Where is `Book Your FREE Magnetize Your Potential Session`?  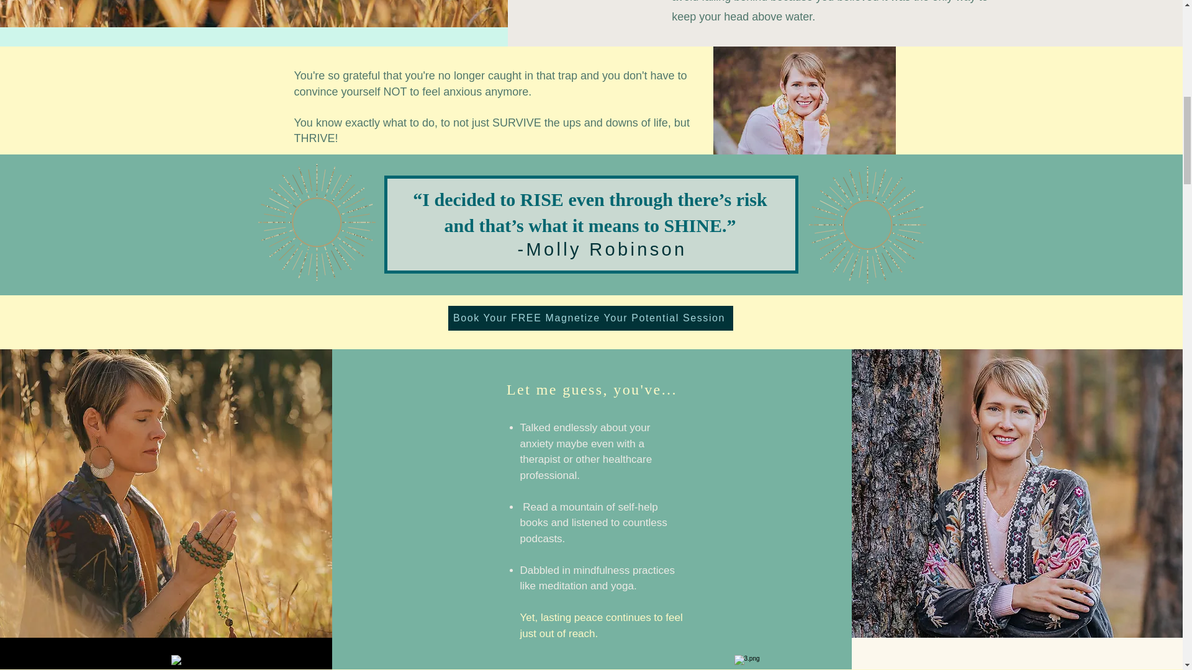 Book Your FREE Magnetize Your Potential Session is located at coordinates (590, 318).